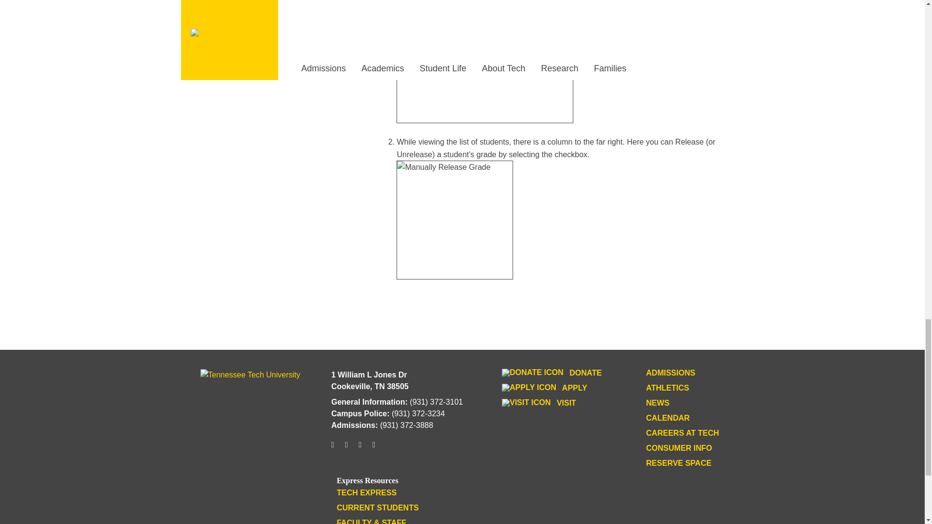 Image resolution: width=932 pixels, height=524 pixels. Describe the element at coordinates (374, 448) in the screenshot. I see `Email` at that location.